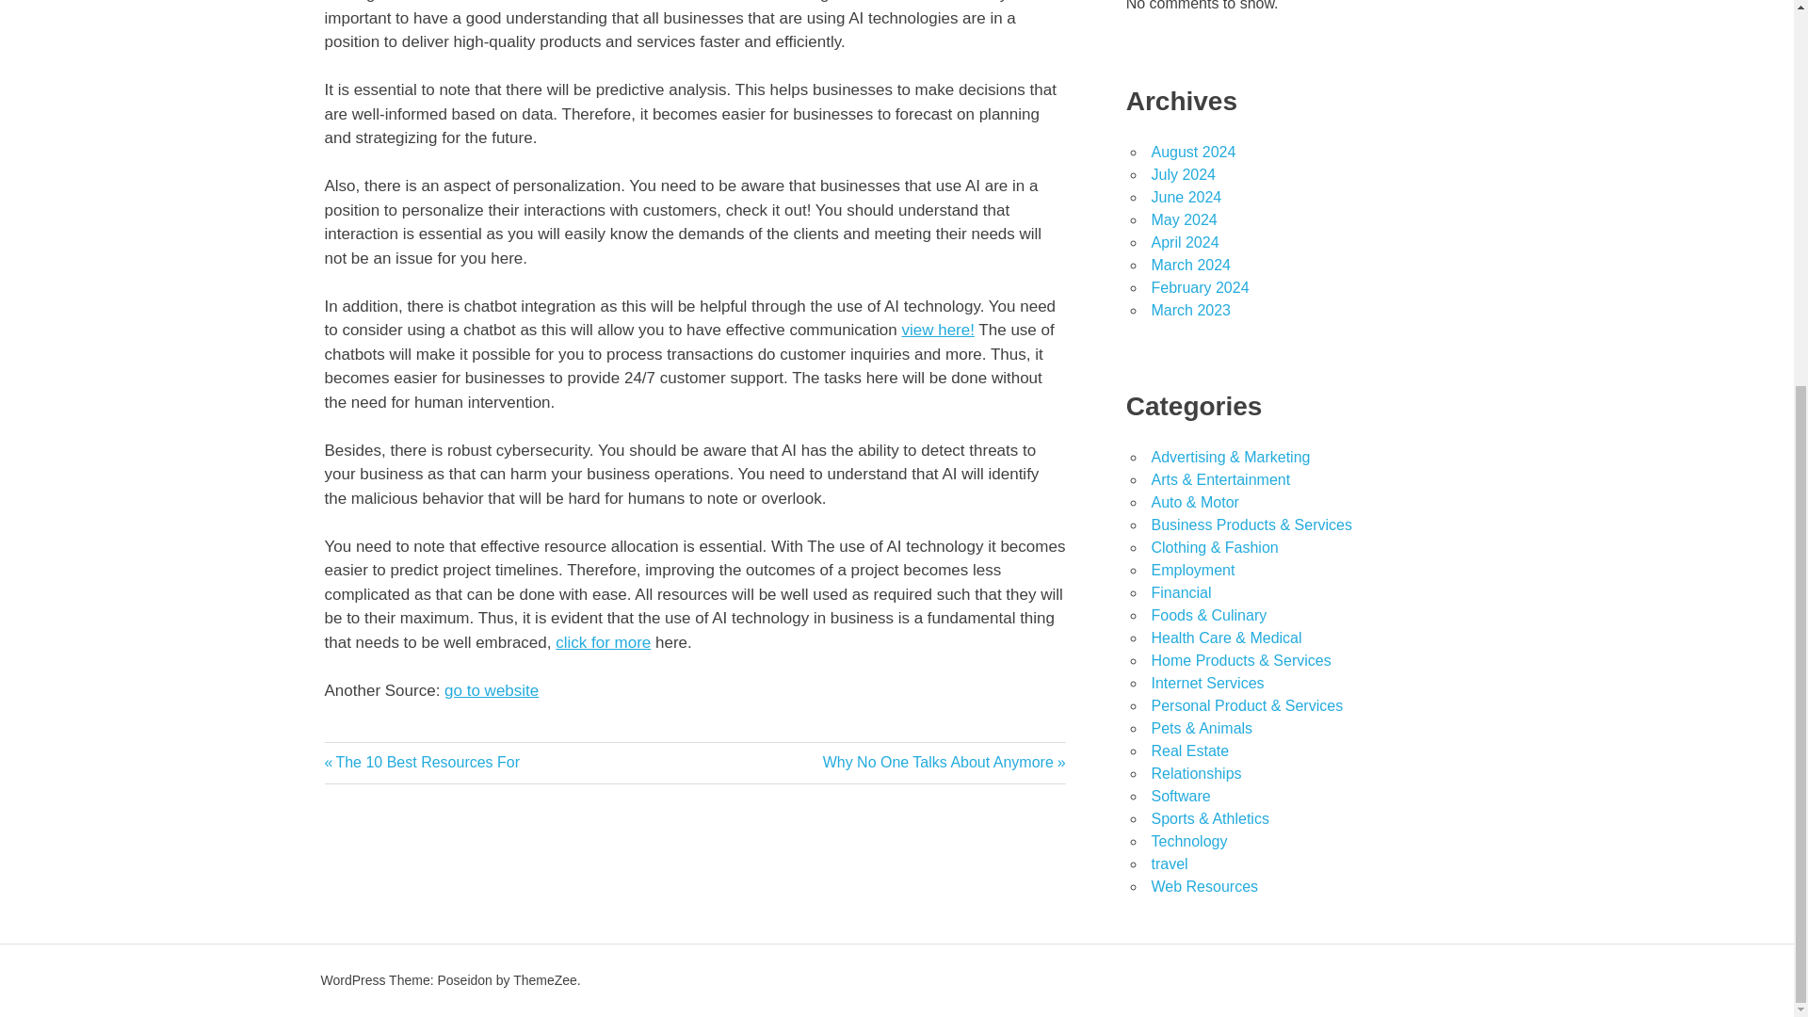 The height and width of the screenshot is (1017, 1808). What do you see at coordinates (1183, 175) in the screenshot?
I see `June 2024` at bounding box center [1183, 175].